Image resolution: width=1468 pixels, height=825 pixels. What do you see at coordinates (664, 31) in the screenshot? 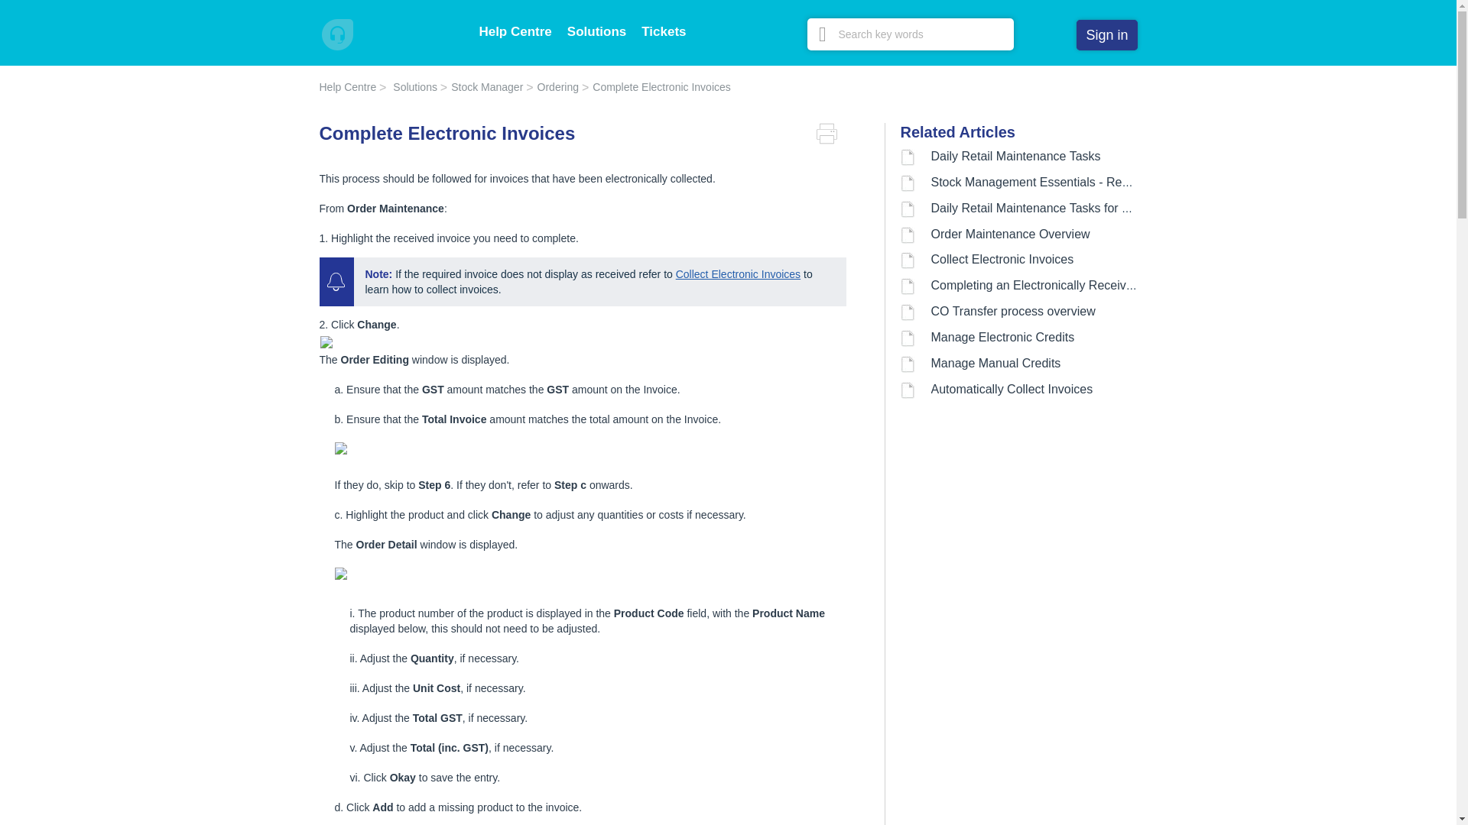
I see `Tickets` at bounding box center [664, 31].